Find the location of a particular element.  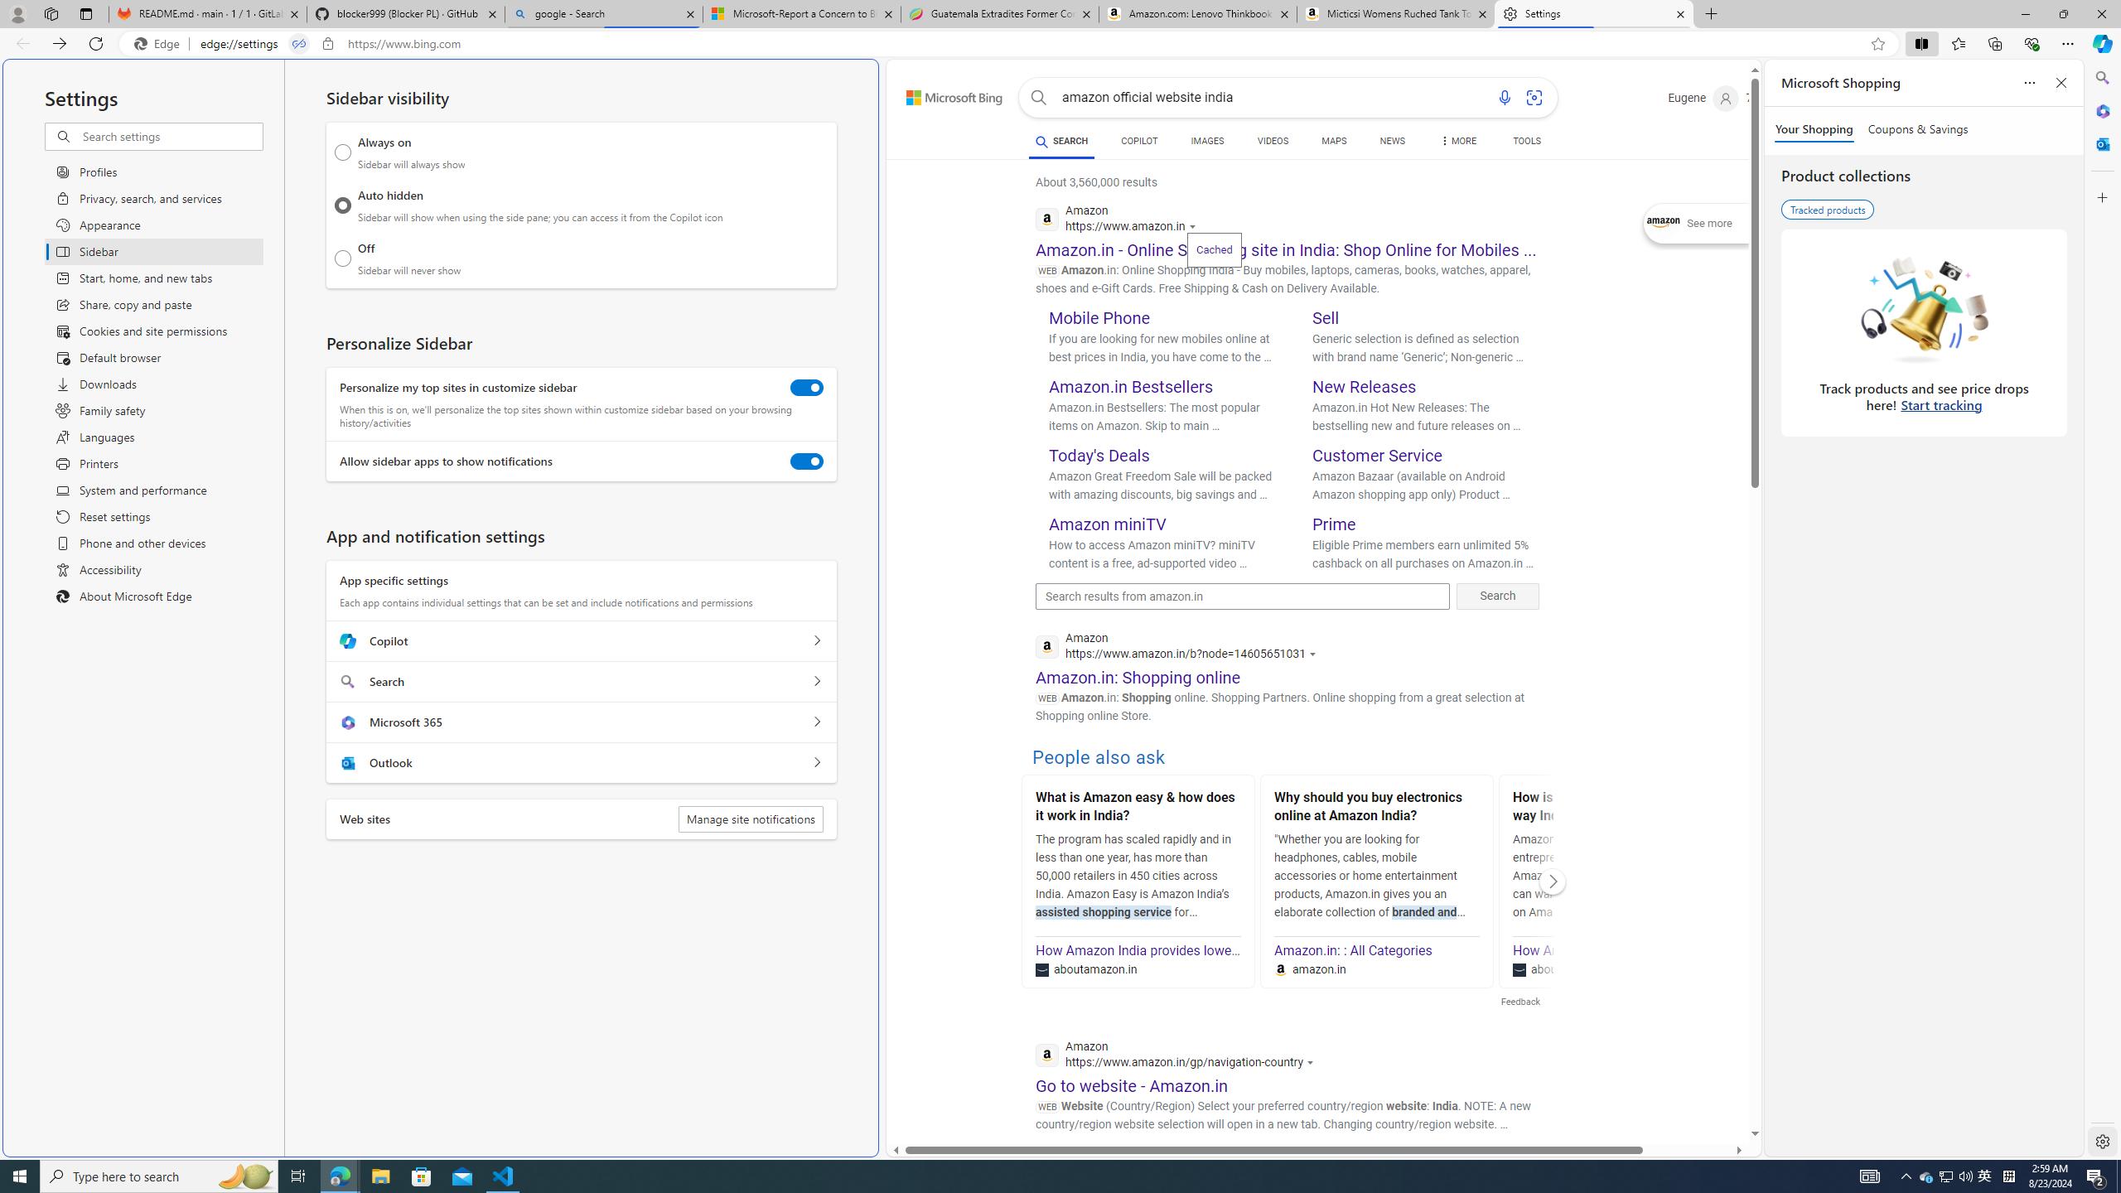

MAPS is located at coordinates (1334, 141).